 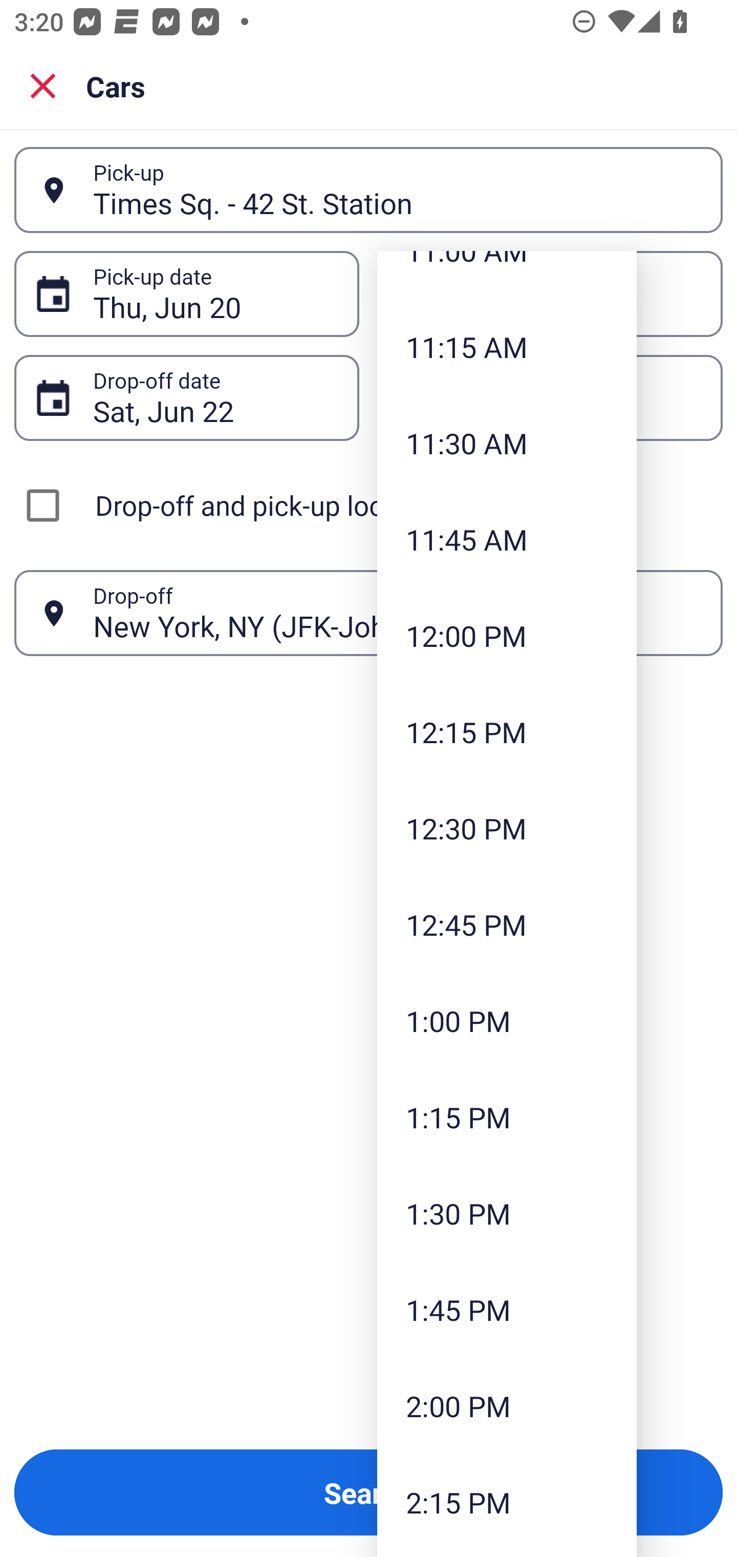 I want to click on 11:45 AM, so click(x=507, y=539).